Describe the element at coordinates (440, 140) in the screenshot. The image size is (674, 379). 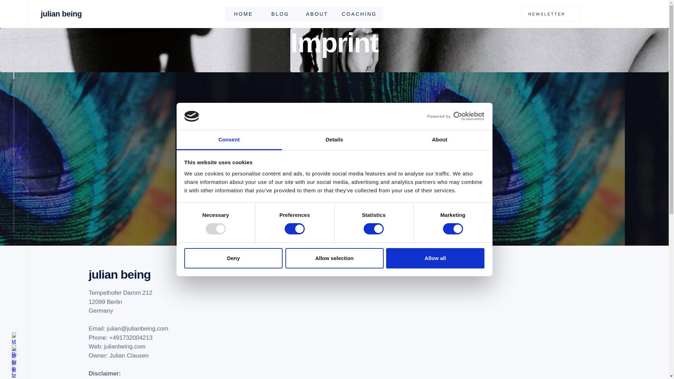
I see `About` at that location.